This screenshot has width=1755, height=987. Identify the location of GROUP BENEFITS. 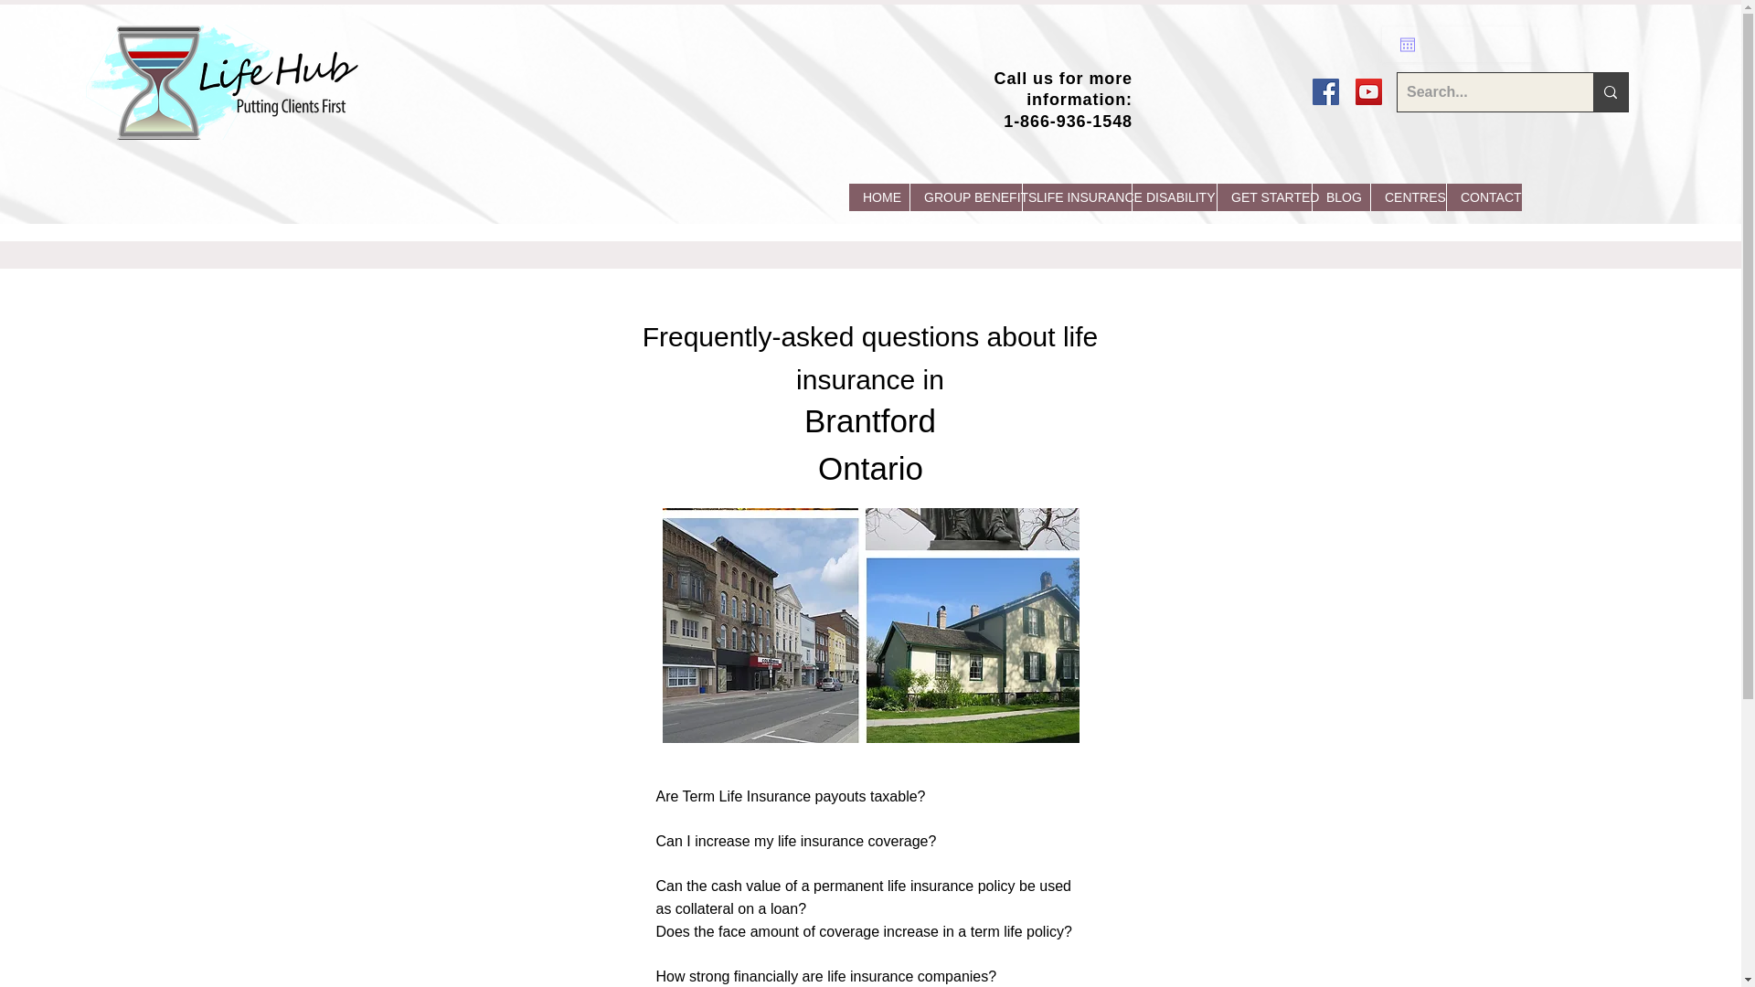
(965, 197).